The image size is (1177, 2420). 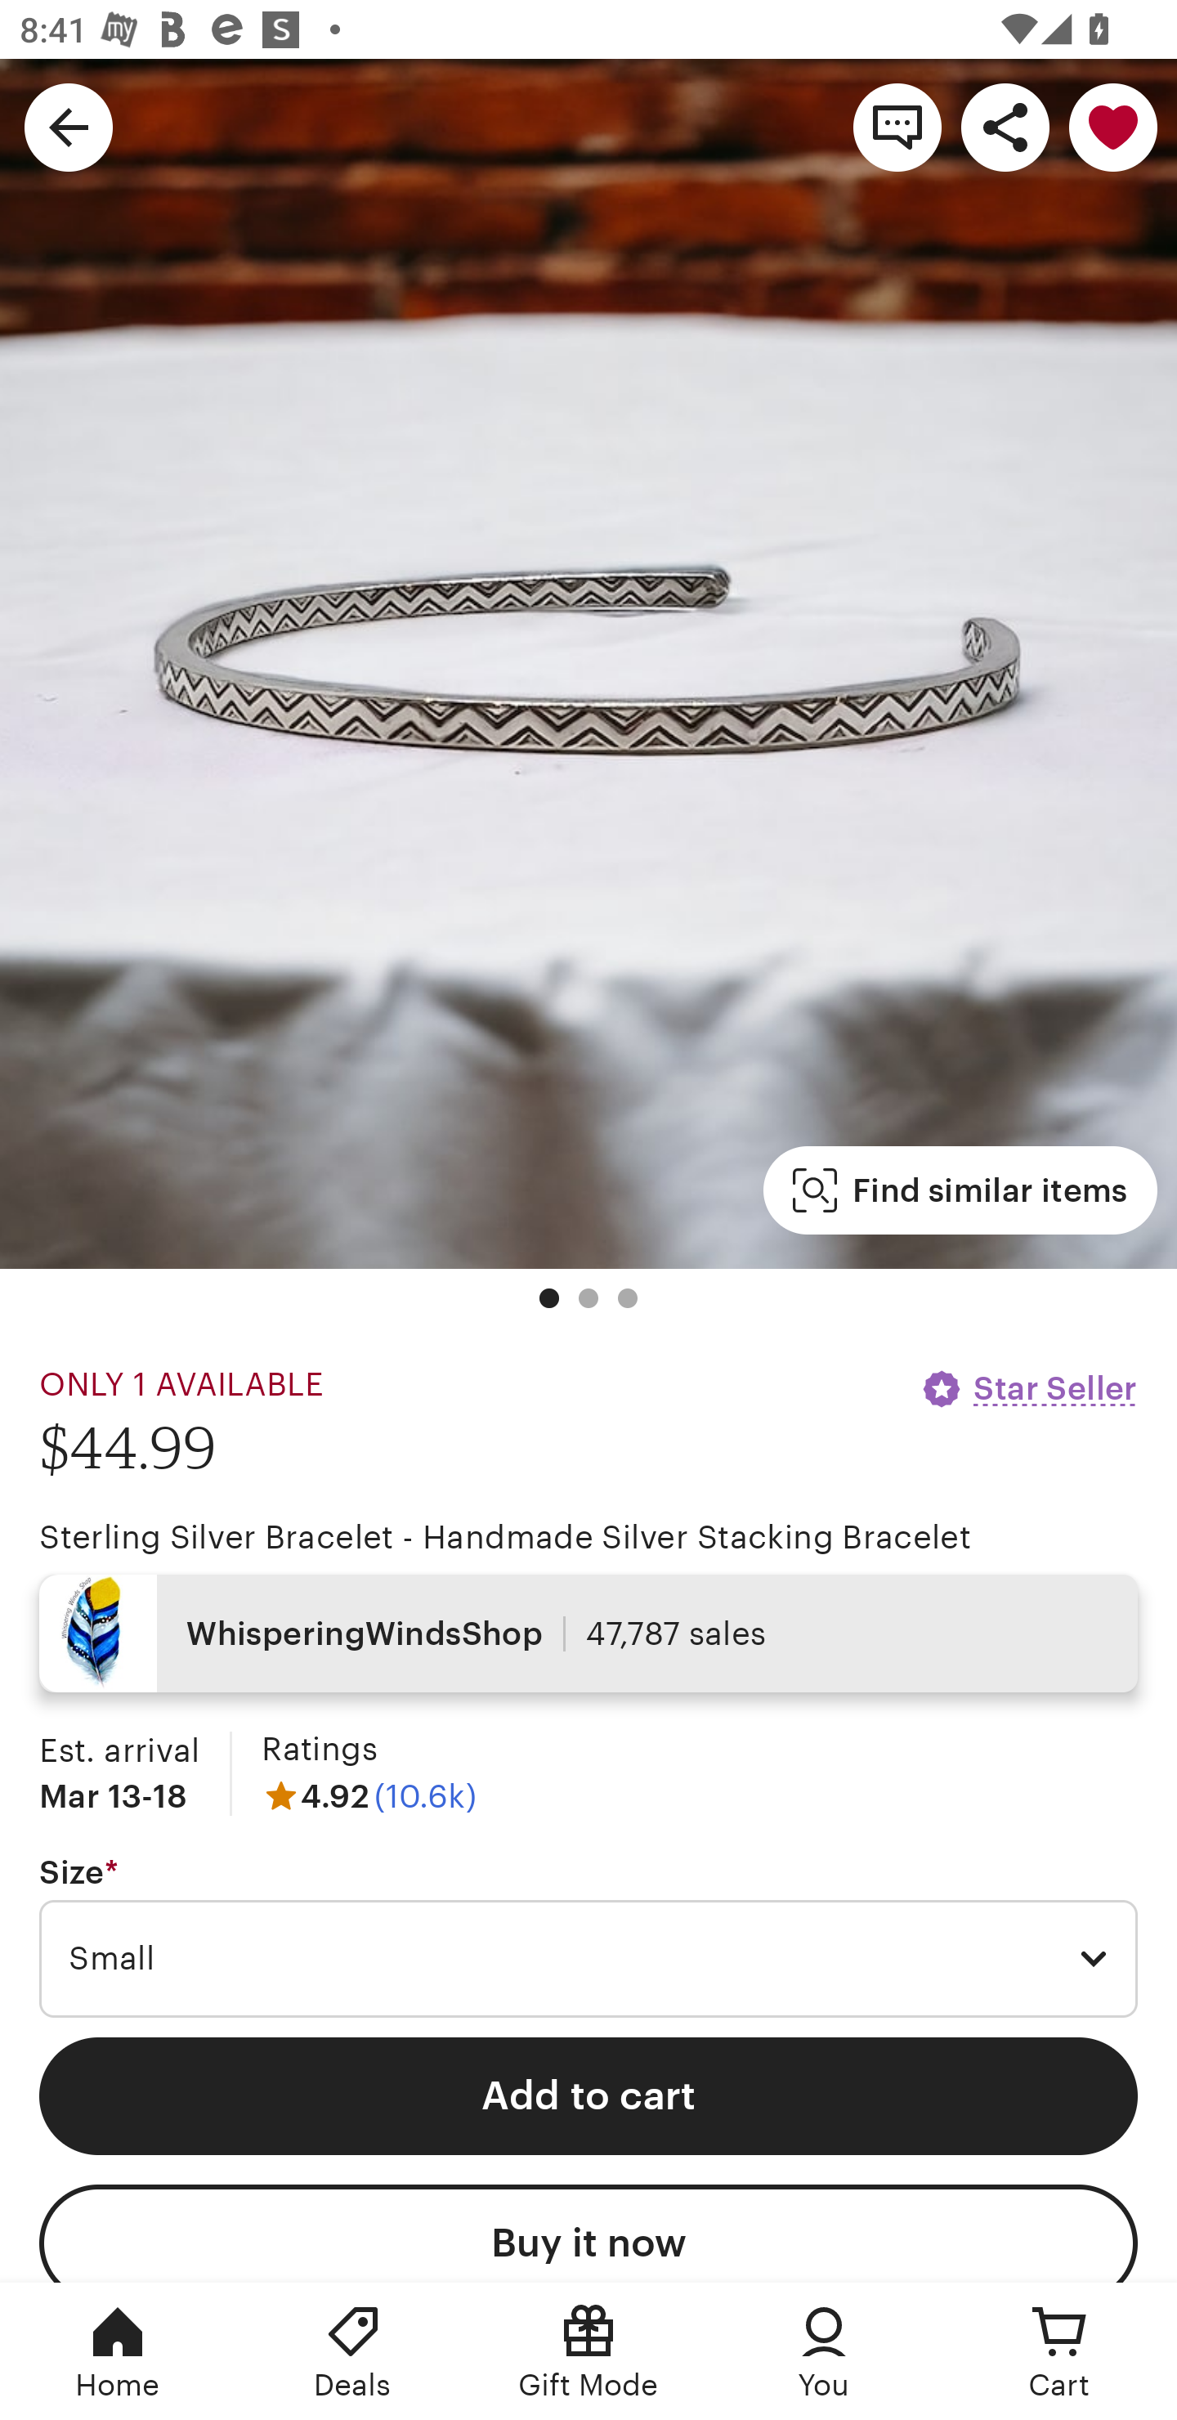 I want to click on Star Seller, so click(x=1028, y=1388).